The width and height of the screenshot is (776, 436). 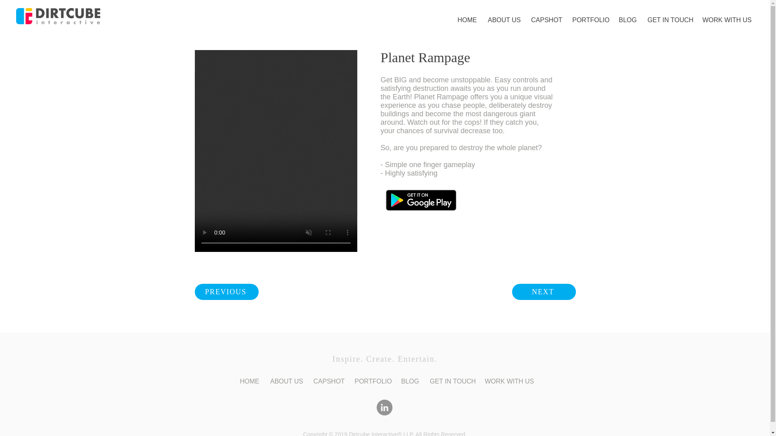 I want to click on ABOUT US, so click(x=504, y=20).